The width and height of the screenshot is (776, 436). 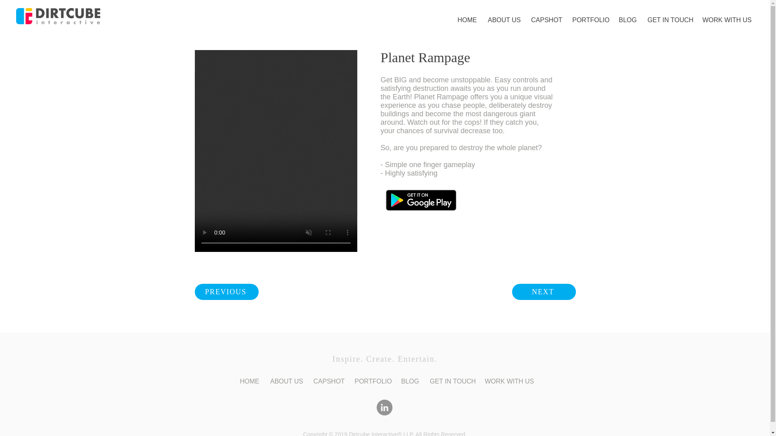 I want to click on ABOUT US, so click(x=504, y=20).